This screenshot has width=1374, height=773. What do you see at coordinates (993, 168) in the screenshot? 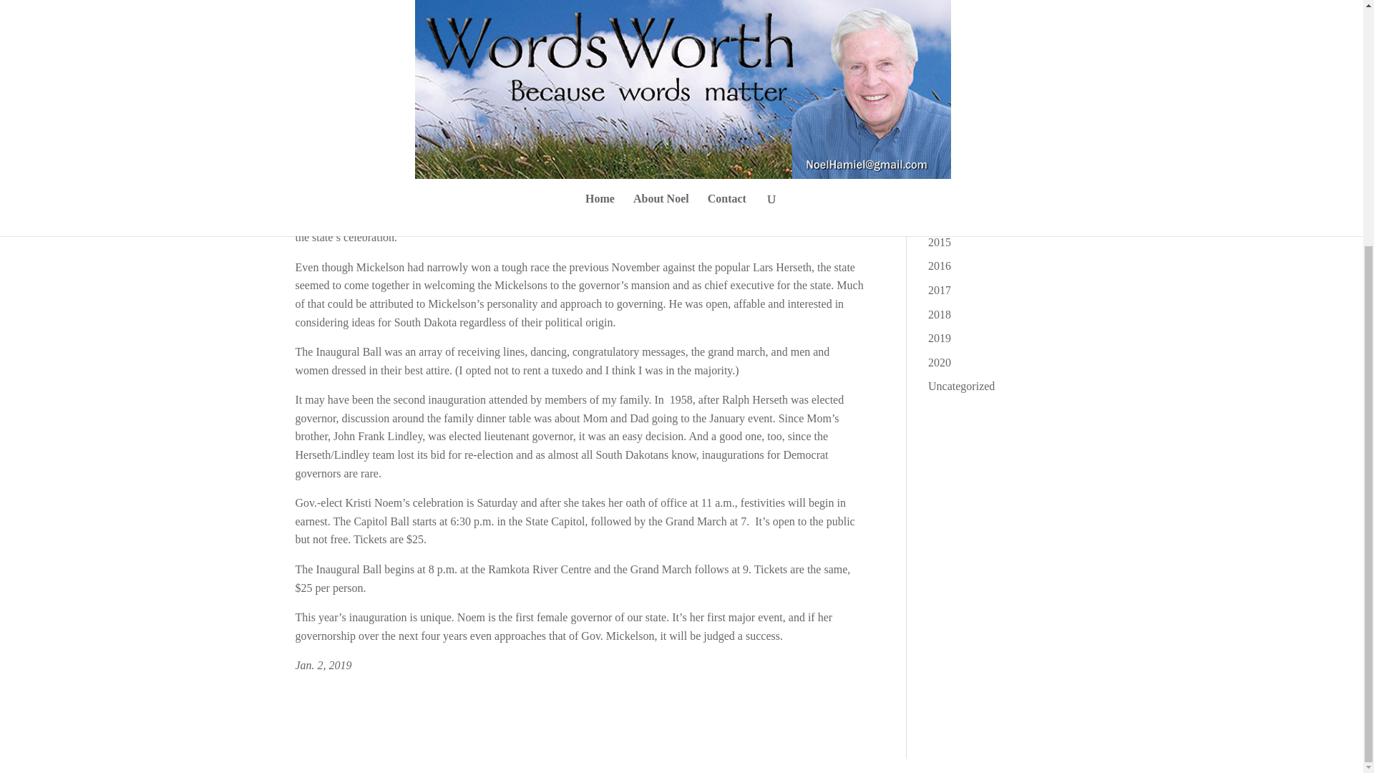
I see `Family marks 100th opening day hunt` at bounding box center [993, 168].